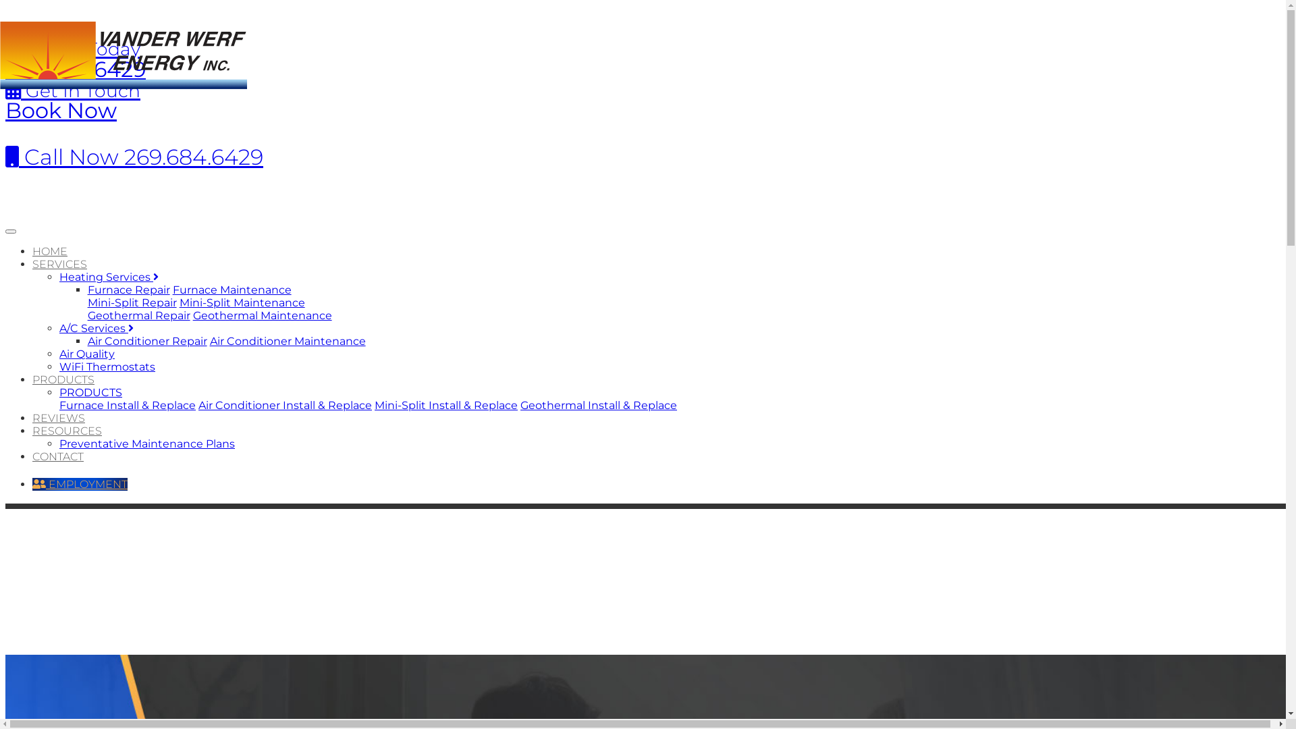 This screenshot has width=1296, height=729. I want to click on PRODUCTS, so click(90, 393).